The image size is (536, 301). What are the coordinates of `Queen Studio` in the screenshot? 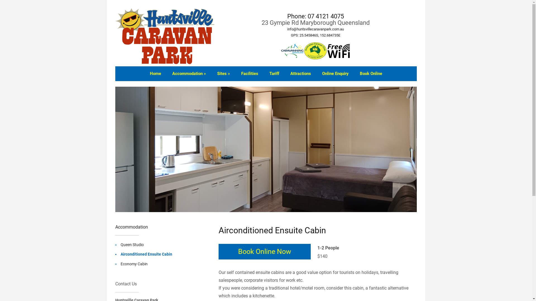 It's located at (132, 245).